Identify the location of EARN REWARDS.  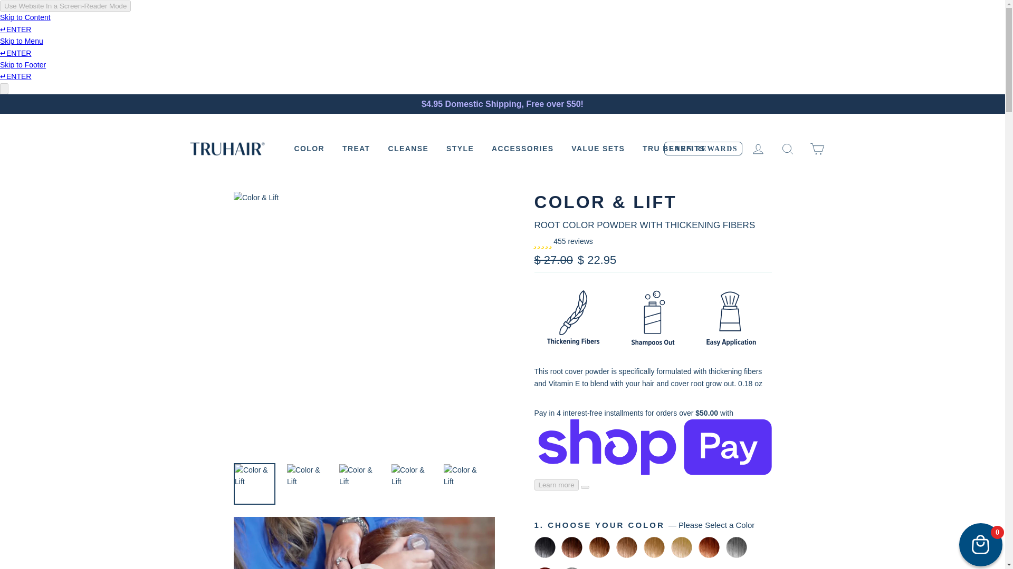
(703, 149).